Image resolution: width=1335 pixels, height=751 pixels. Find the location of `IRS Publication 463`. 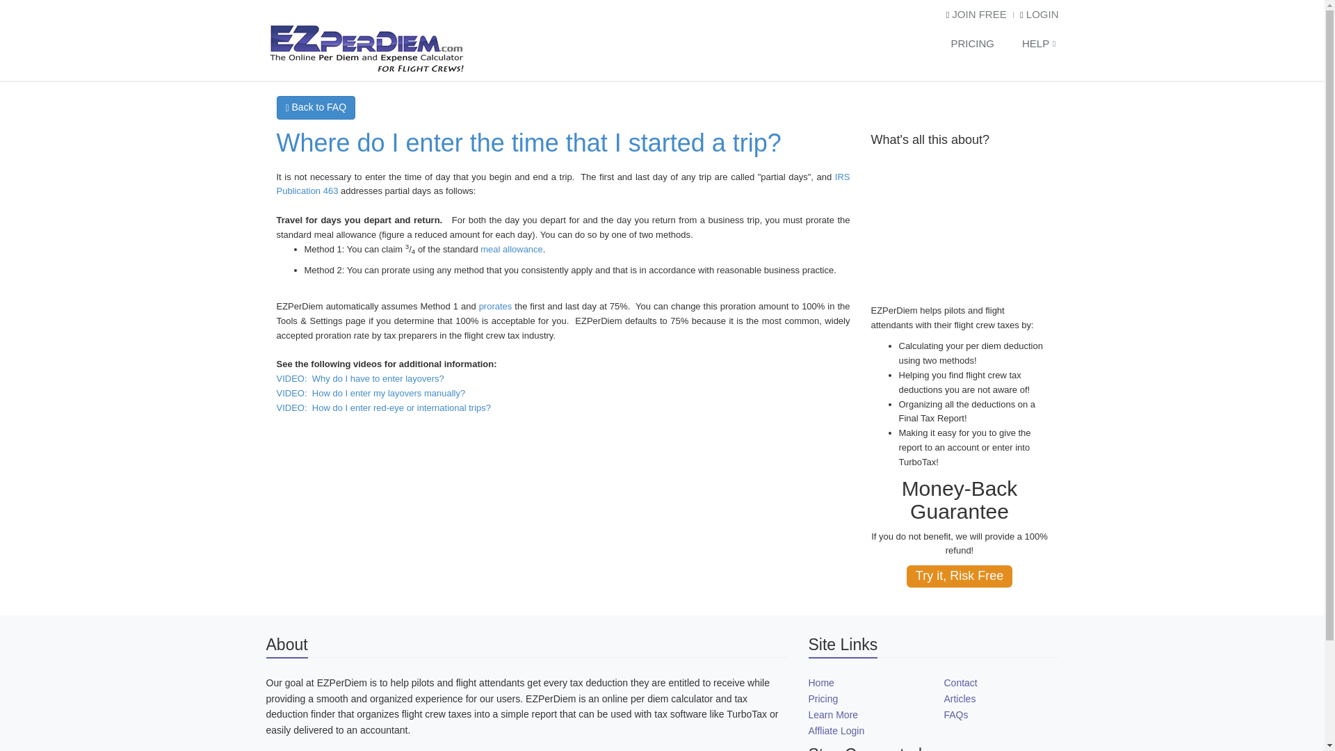

IRS Publication 463 is located at coordinates (563, 184).